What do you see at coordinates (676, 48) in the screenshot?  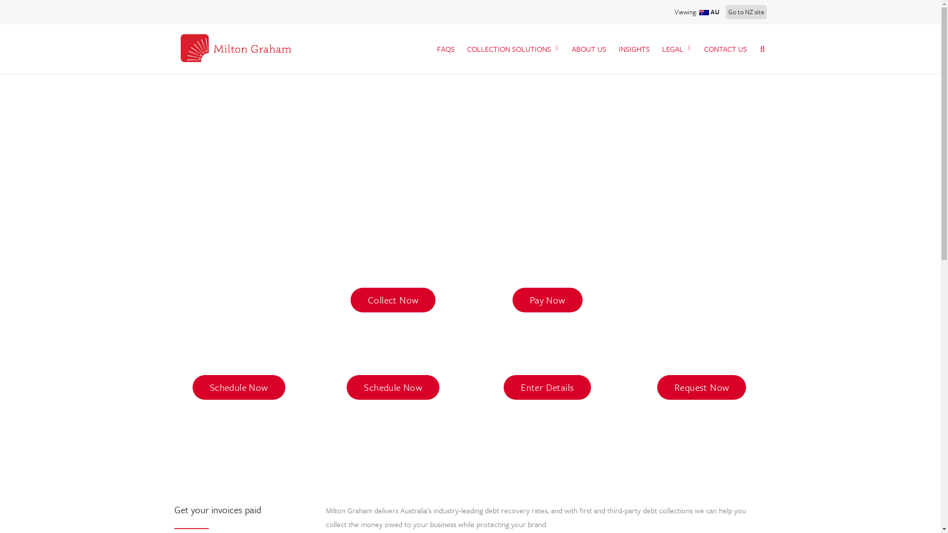 I see `LEGAL` at bounding box center [676, 48].